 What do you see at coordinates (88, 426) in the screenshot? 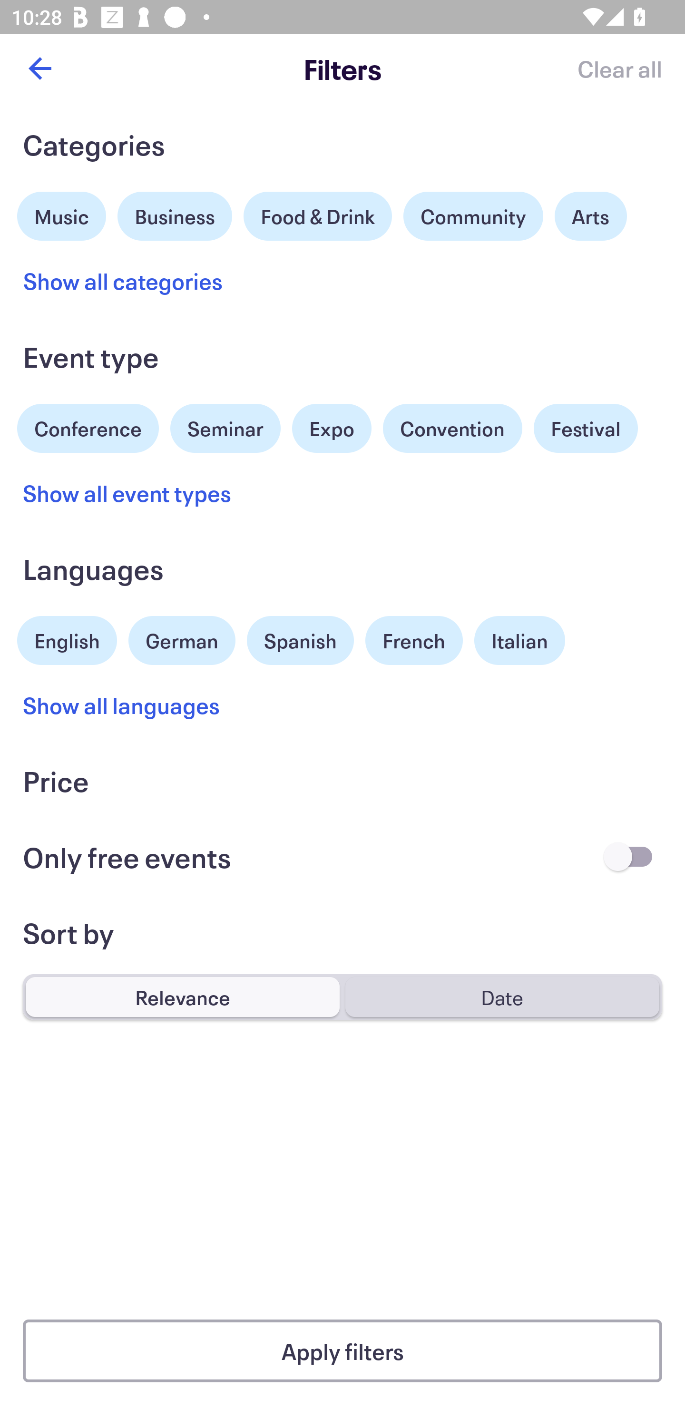
I see `Conference` at bounding box center [88, 426].